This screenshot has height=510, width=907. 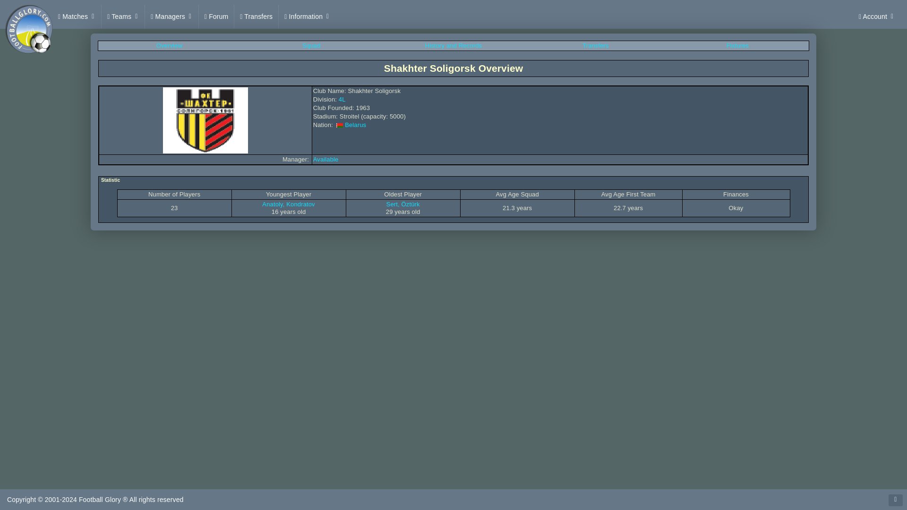 What do you see at coordinates (172, 16) in the screenshot?
I see ` Managers` at bounding box center [172, 16].